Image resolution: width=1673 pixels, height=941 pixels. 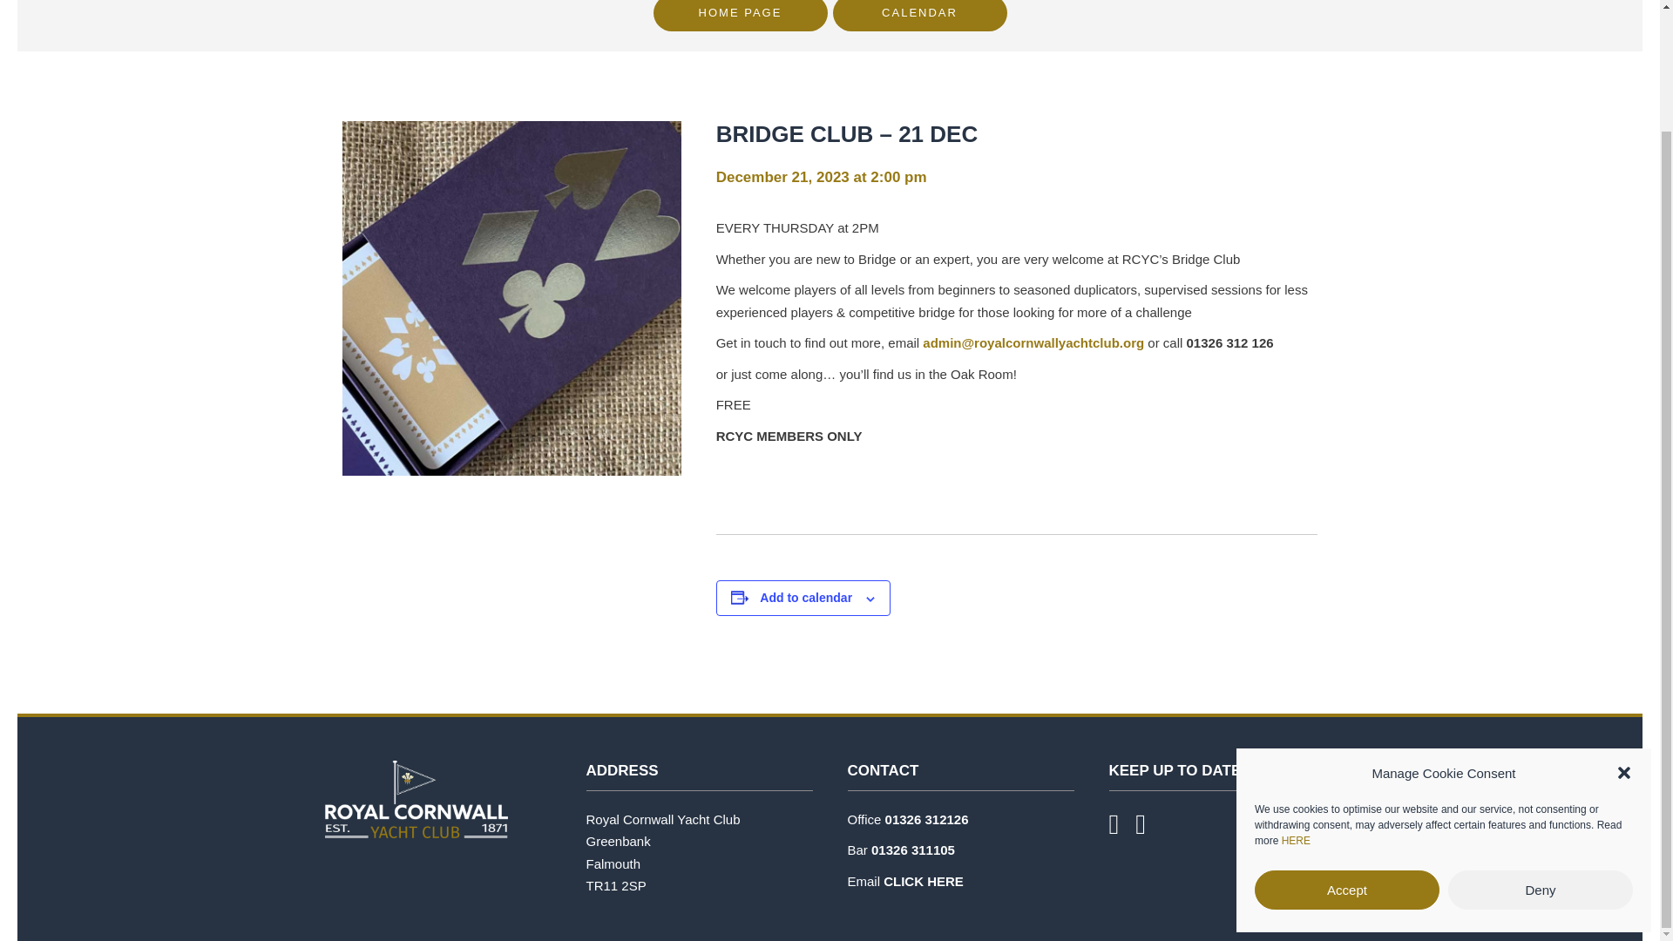 What do you see at coordinates (415, 799) in the screenshot?
I see `full-logo-with-pole-on-dark-background-outlined` at bounding box center [415, 799].